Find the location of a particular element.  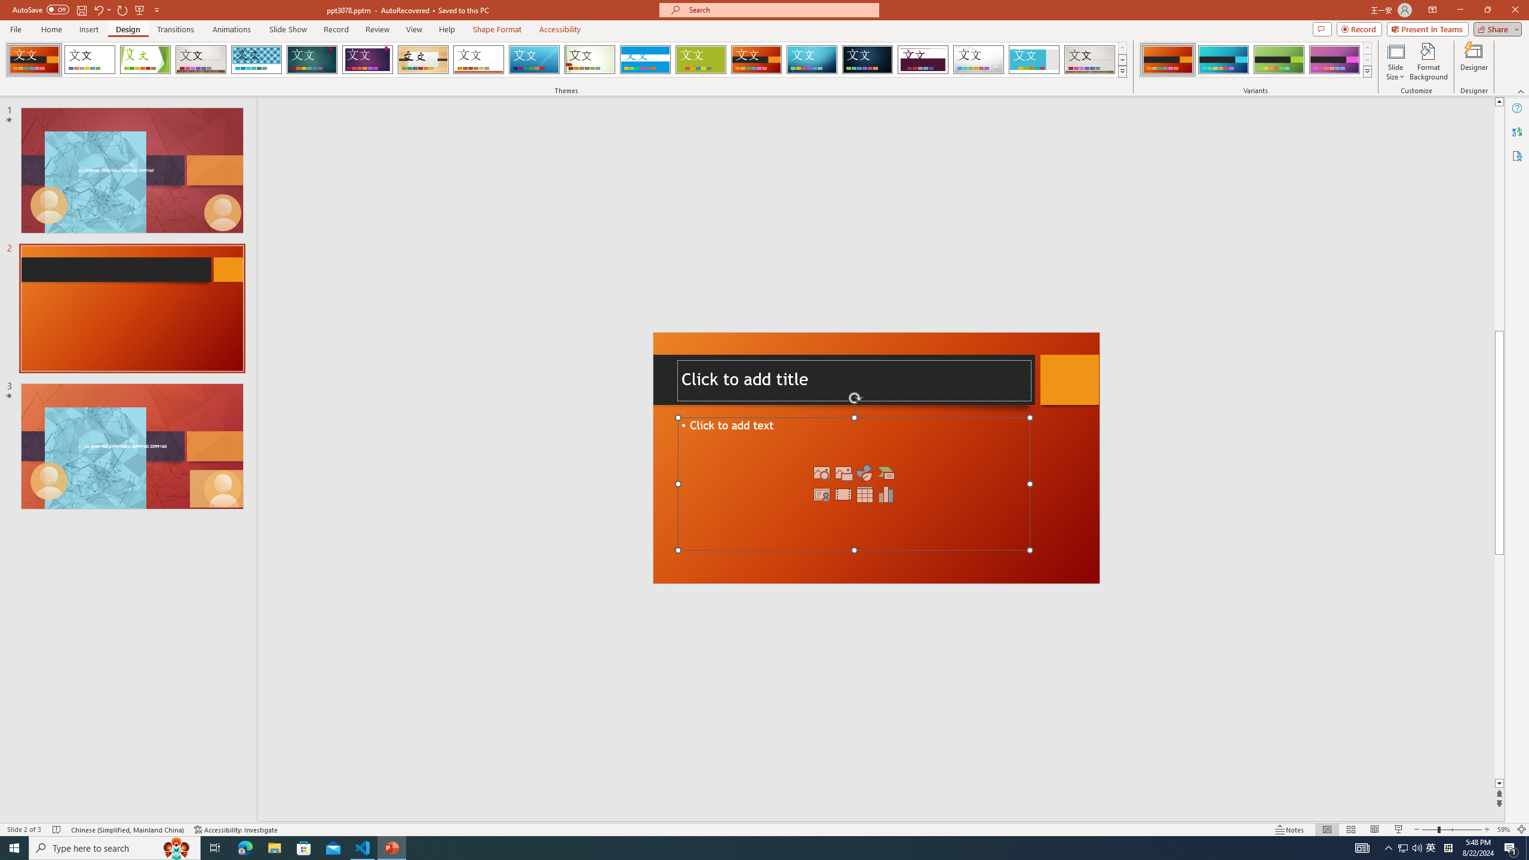

Slice is located at coordinates (534, 60).